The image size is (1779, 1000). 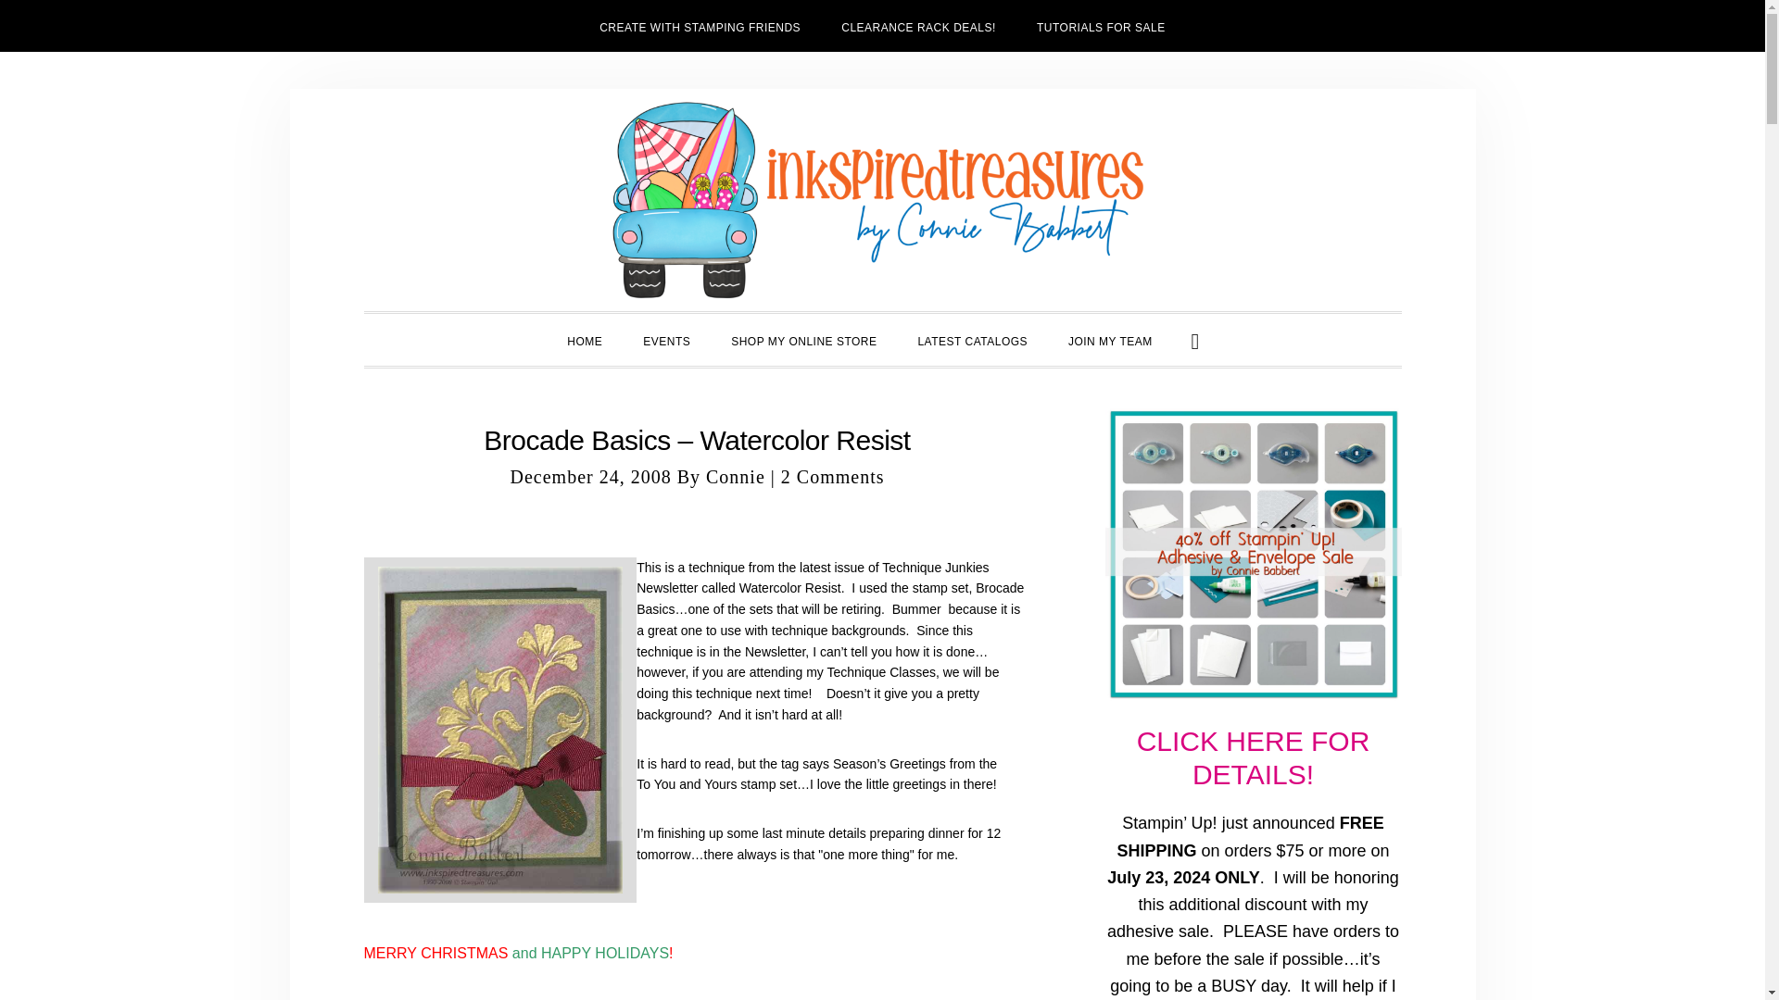 I want to click on SHOP MY ONLINE STORE, so click(x=803, y=340).